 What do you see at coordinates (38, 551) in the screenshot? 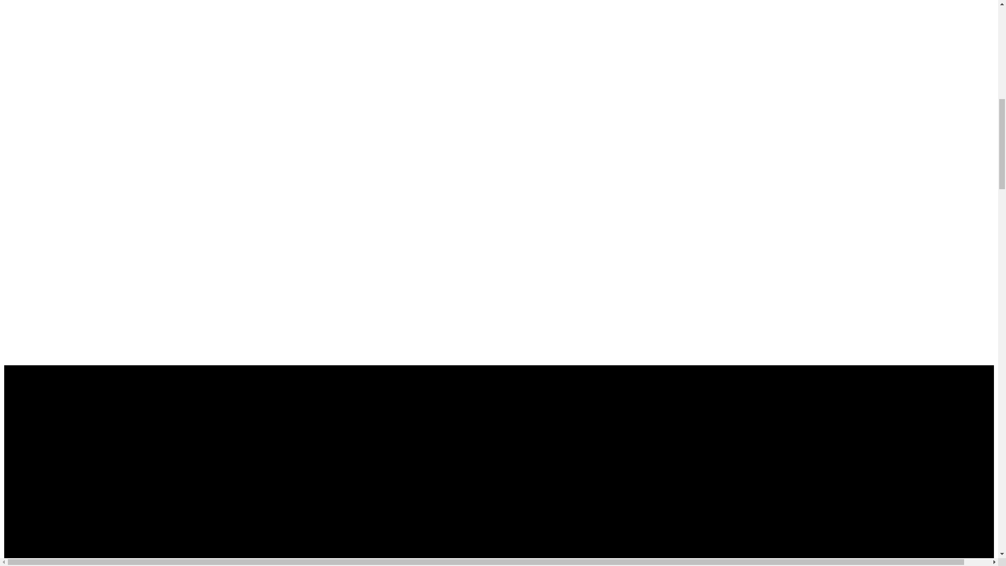
I see `Send My Password` at bounding box center [38, 551].